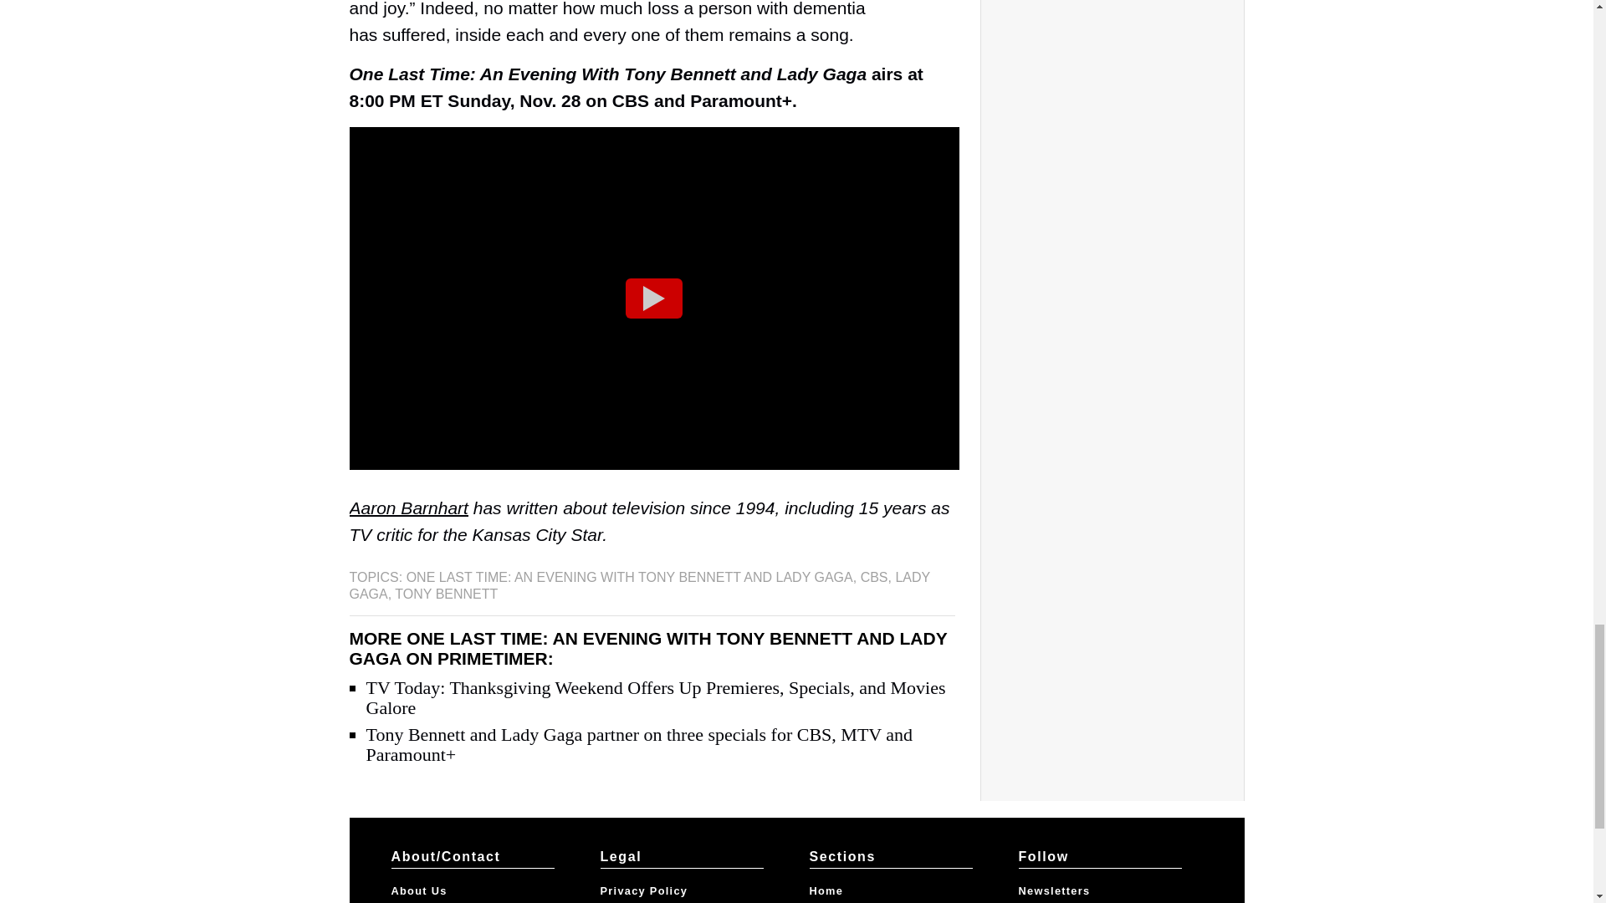 The height and width of the screenshot is (903, 1606). I want to click on Aaron Barnhart, so click(409, 508).